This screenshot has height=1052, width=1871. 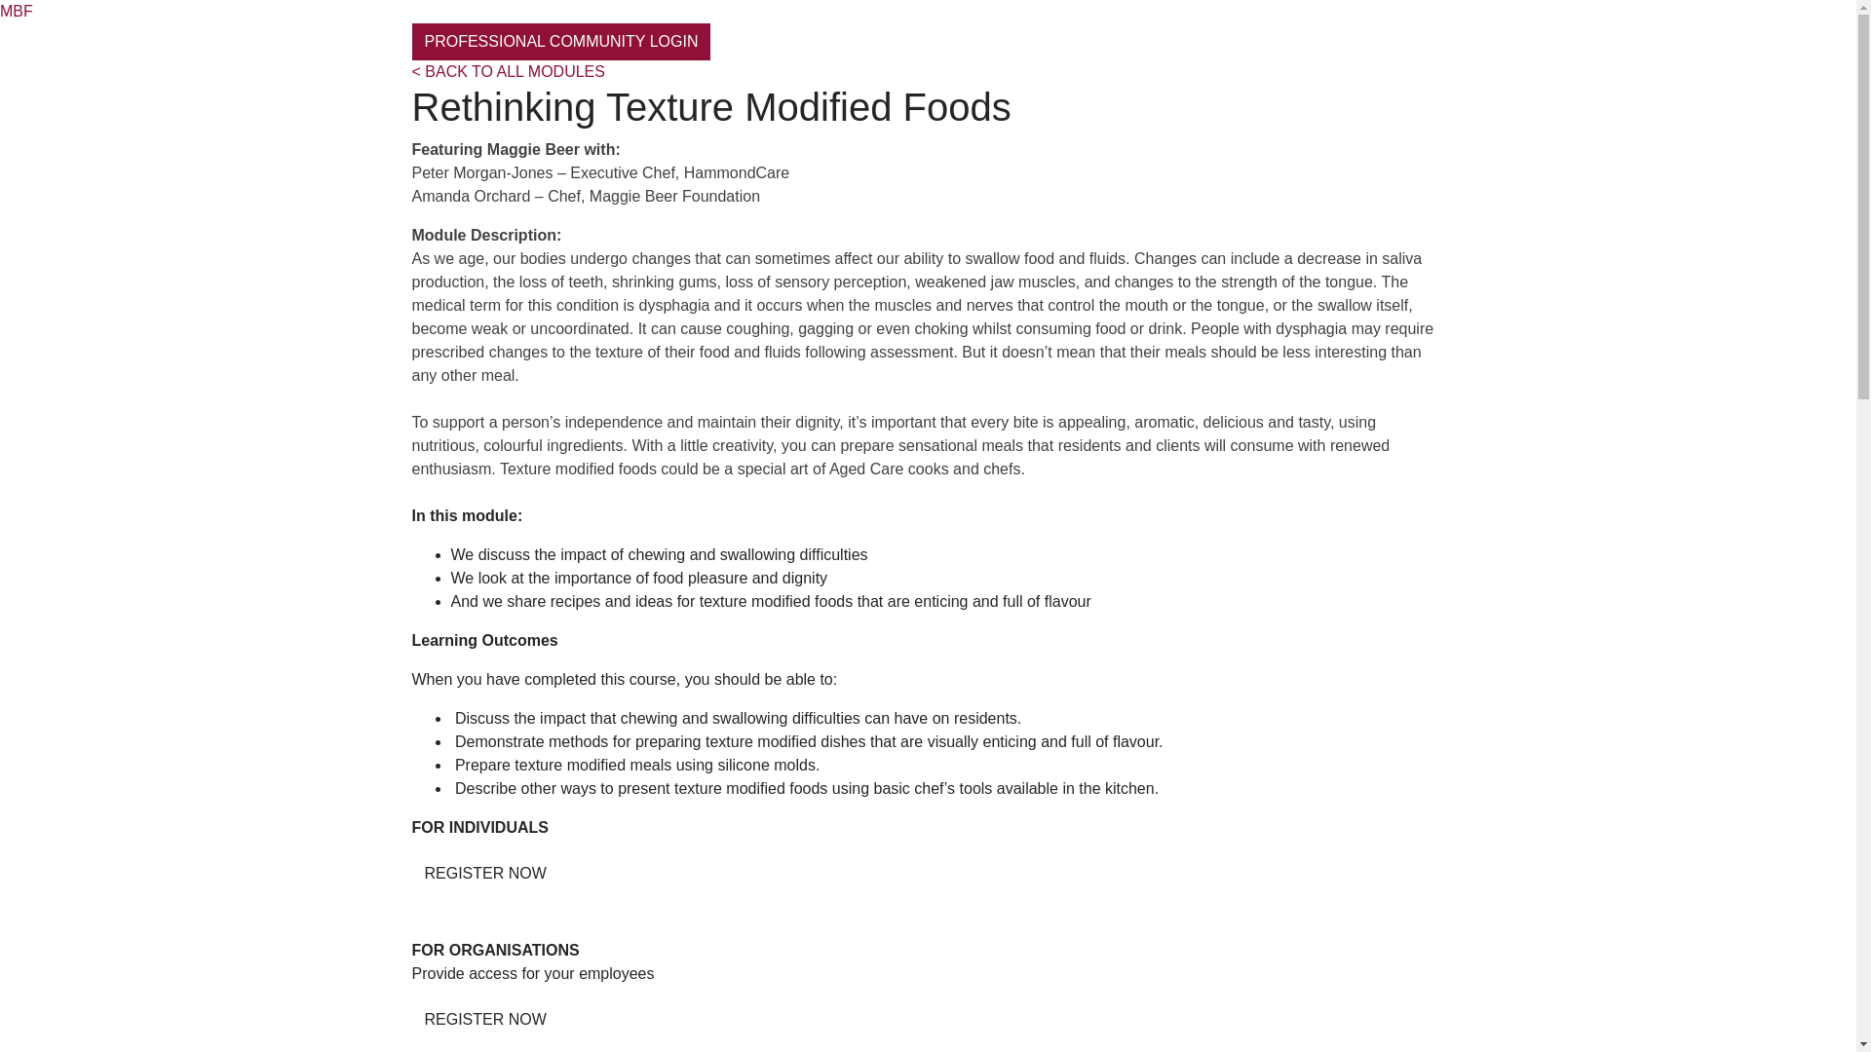 What do you see at coordinates (485, 874) in the screenshot?
I see `REGISTER NOW` at bounding box center [485, 874].